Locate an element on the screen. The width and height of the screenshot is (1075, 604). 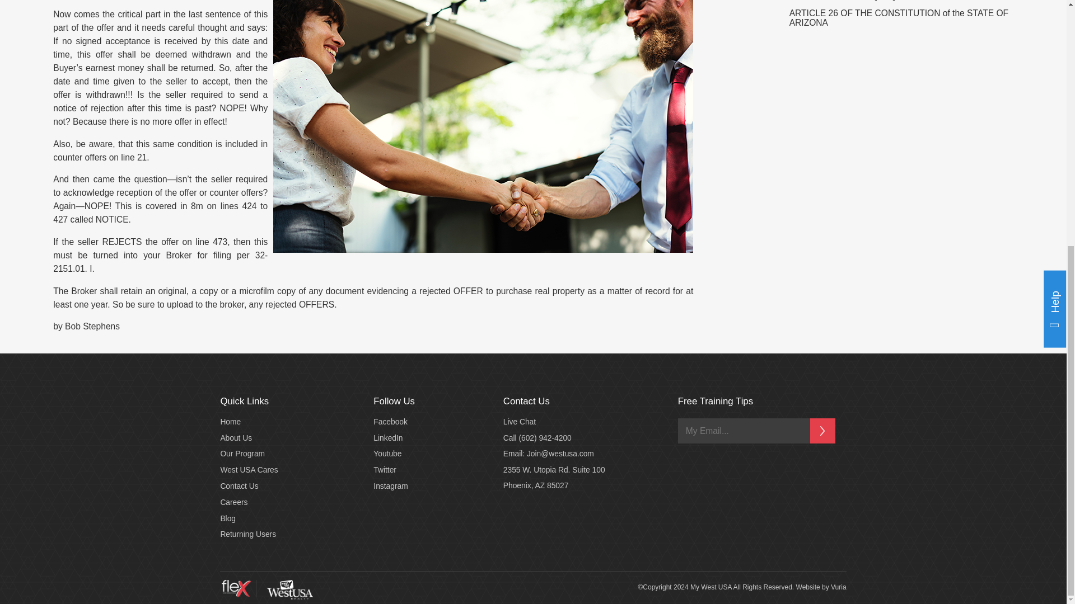
Careers is located at coordinates (233, 502).